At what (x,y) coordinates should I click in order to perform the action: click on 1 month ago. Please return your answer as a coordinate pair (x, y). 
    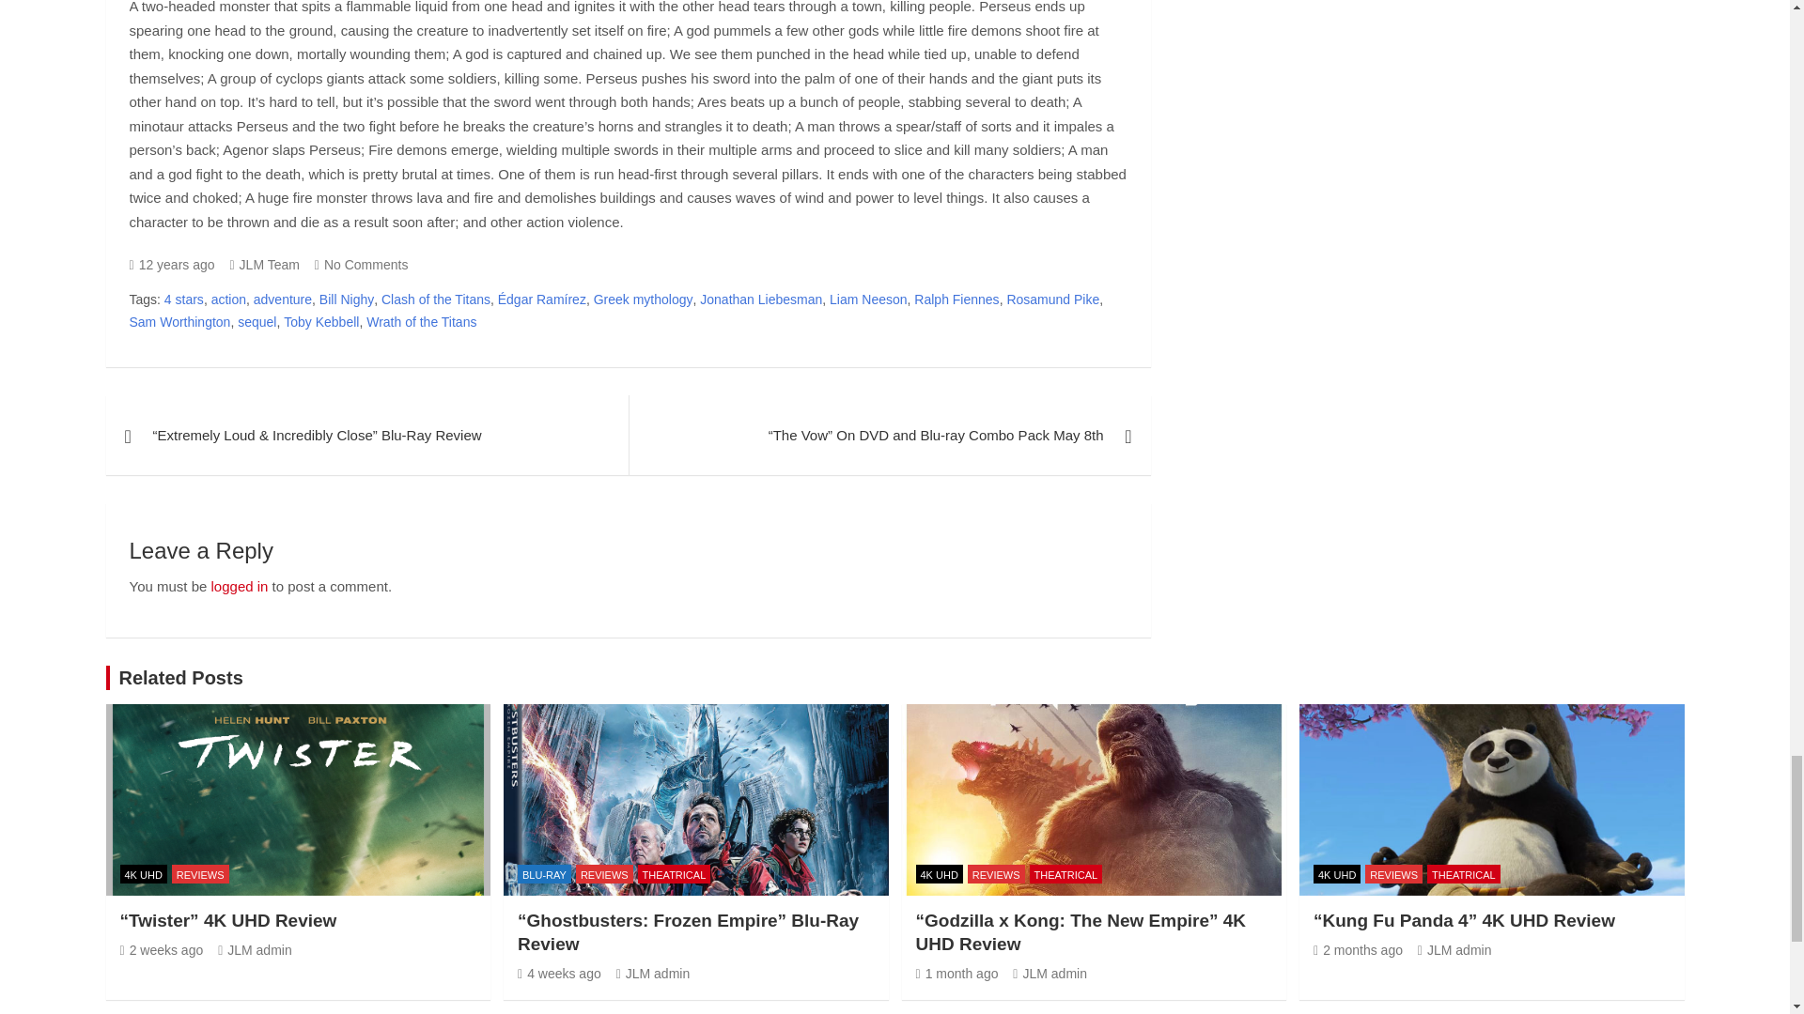
    Looking at the image, I should click on (956, 974).